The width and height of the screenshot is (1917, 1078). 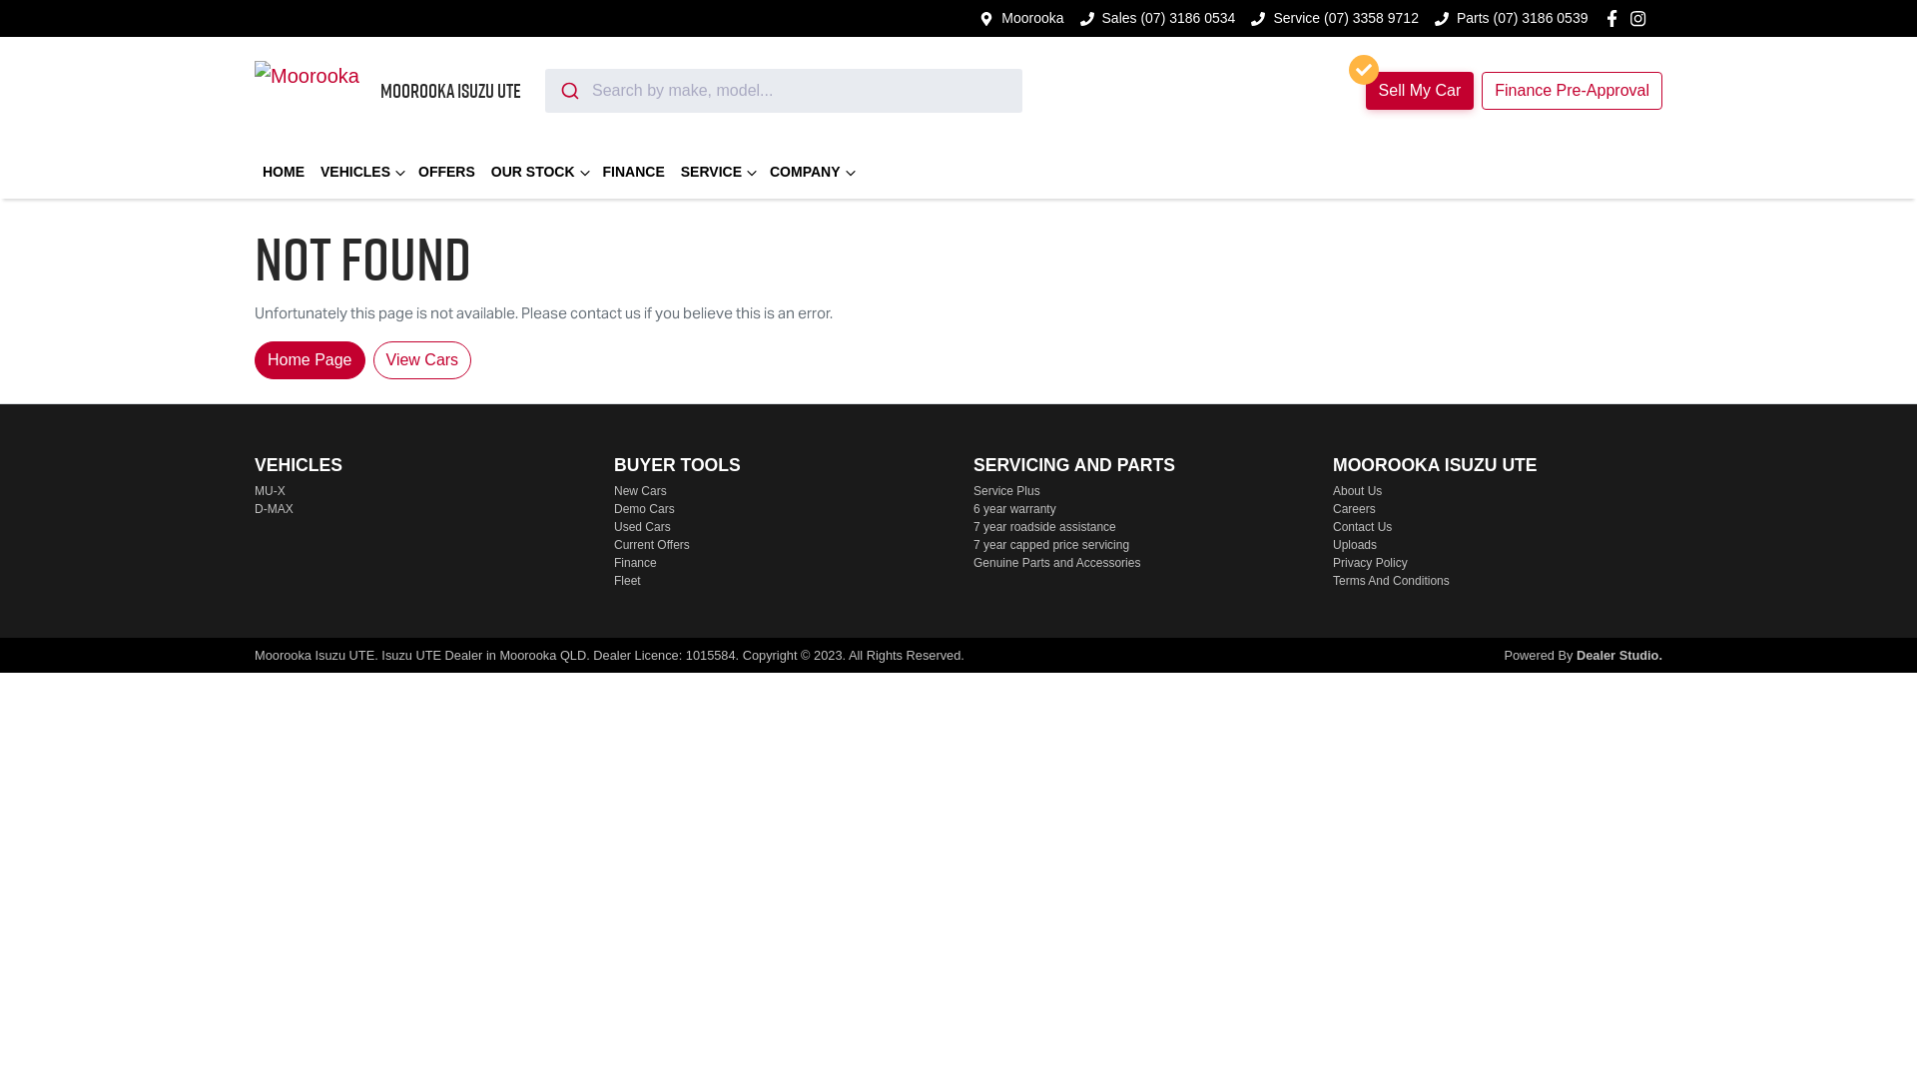 What do you see at coordinates (1619, 655) in the screenshot?
I see `Dealer Studio.` at bounding box center [1619, 655].